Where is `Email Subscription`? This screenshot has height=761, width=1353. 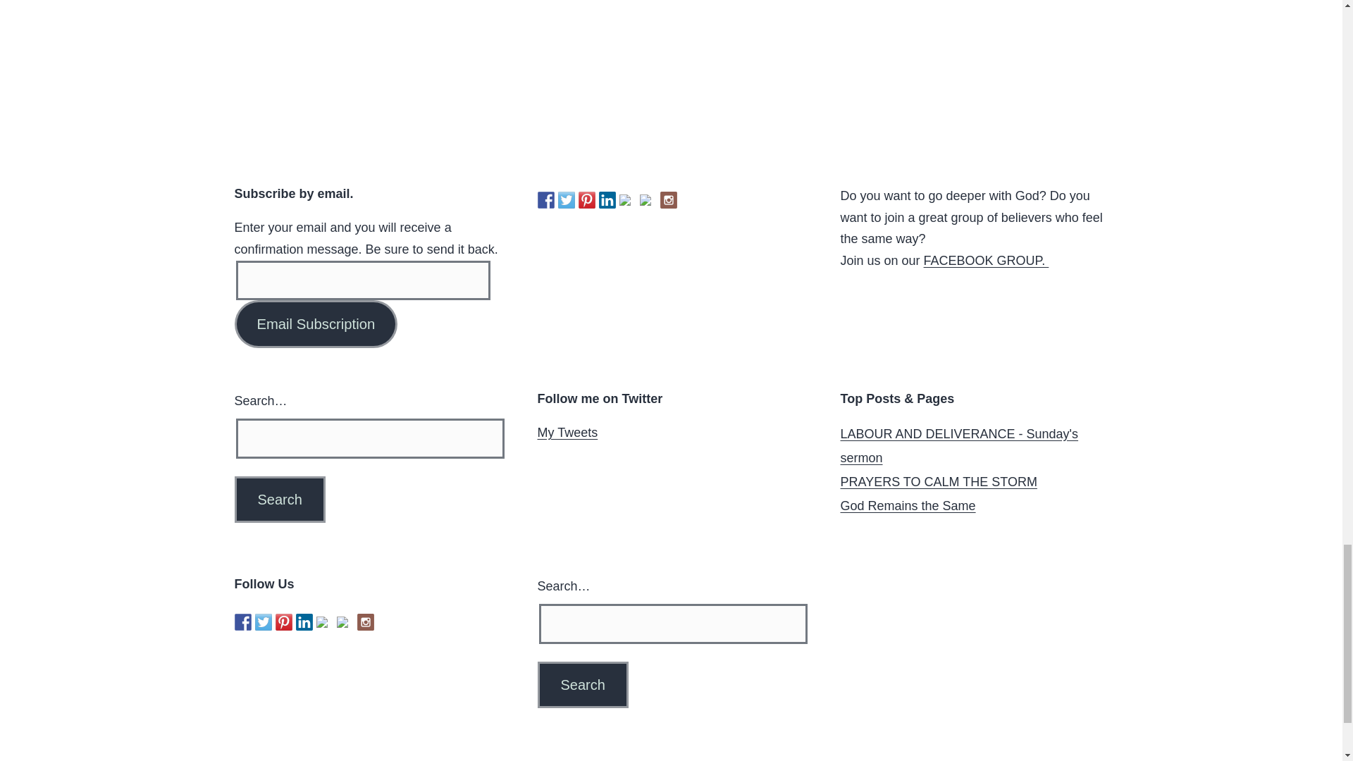
Email Subscription is located at coordinates (316, 323).